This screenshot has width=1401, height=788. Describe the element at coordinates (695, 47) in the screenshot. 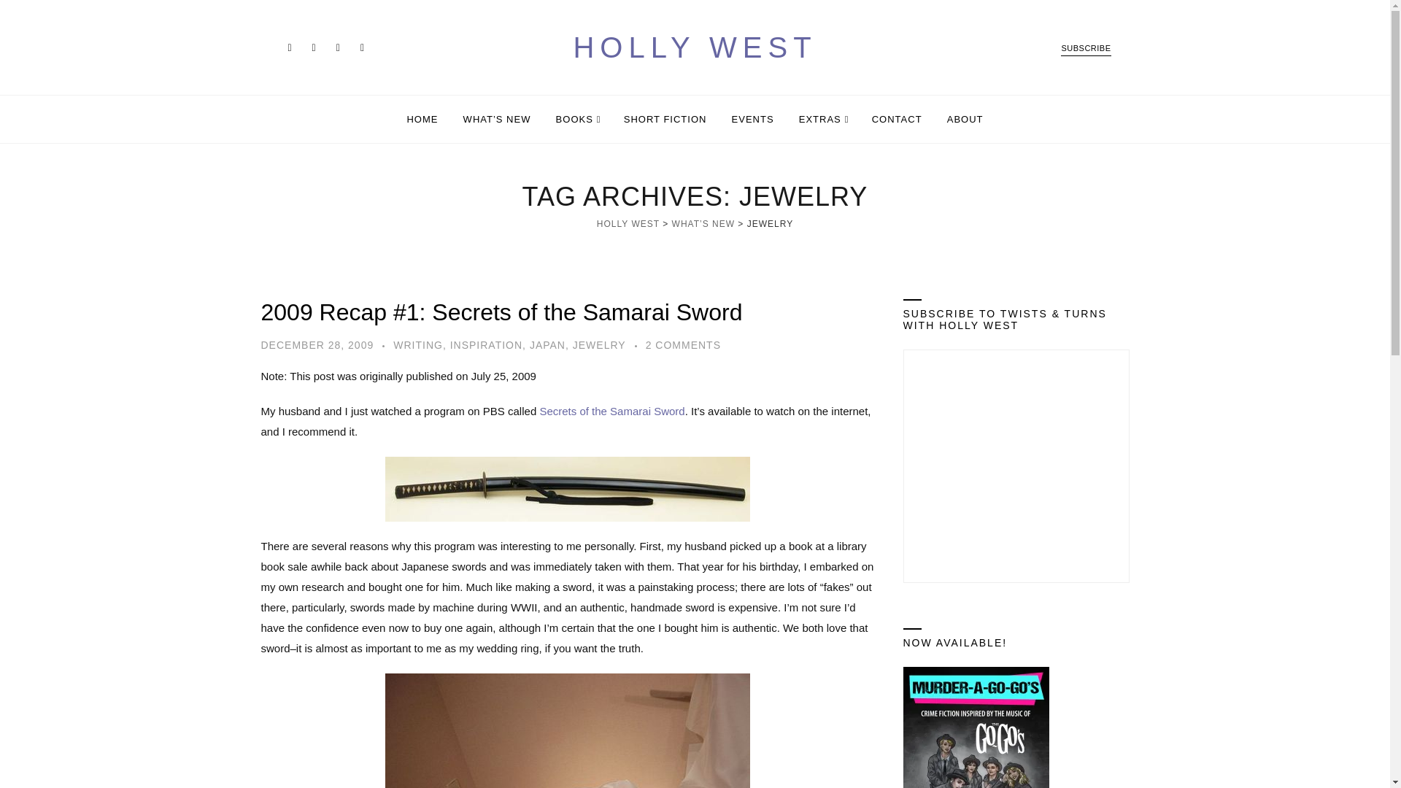

I see `HOLLY WEST` at that location.